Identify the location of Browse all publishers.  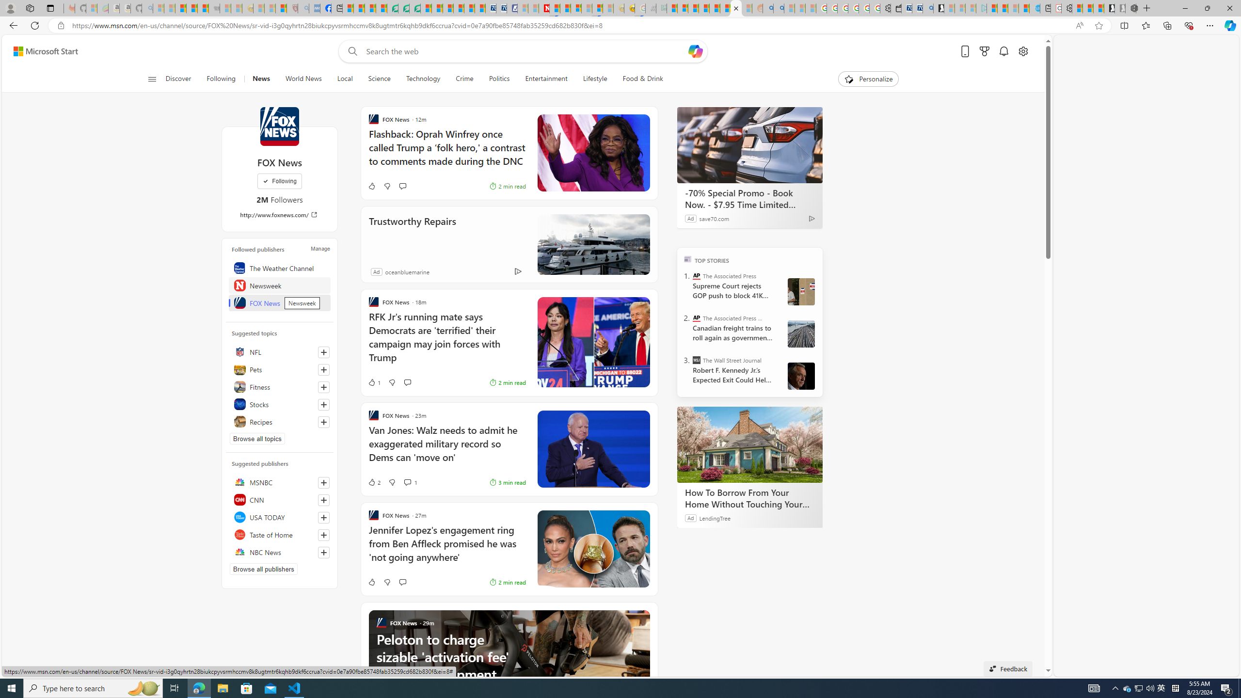
(264, 569).